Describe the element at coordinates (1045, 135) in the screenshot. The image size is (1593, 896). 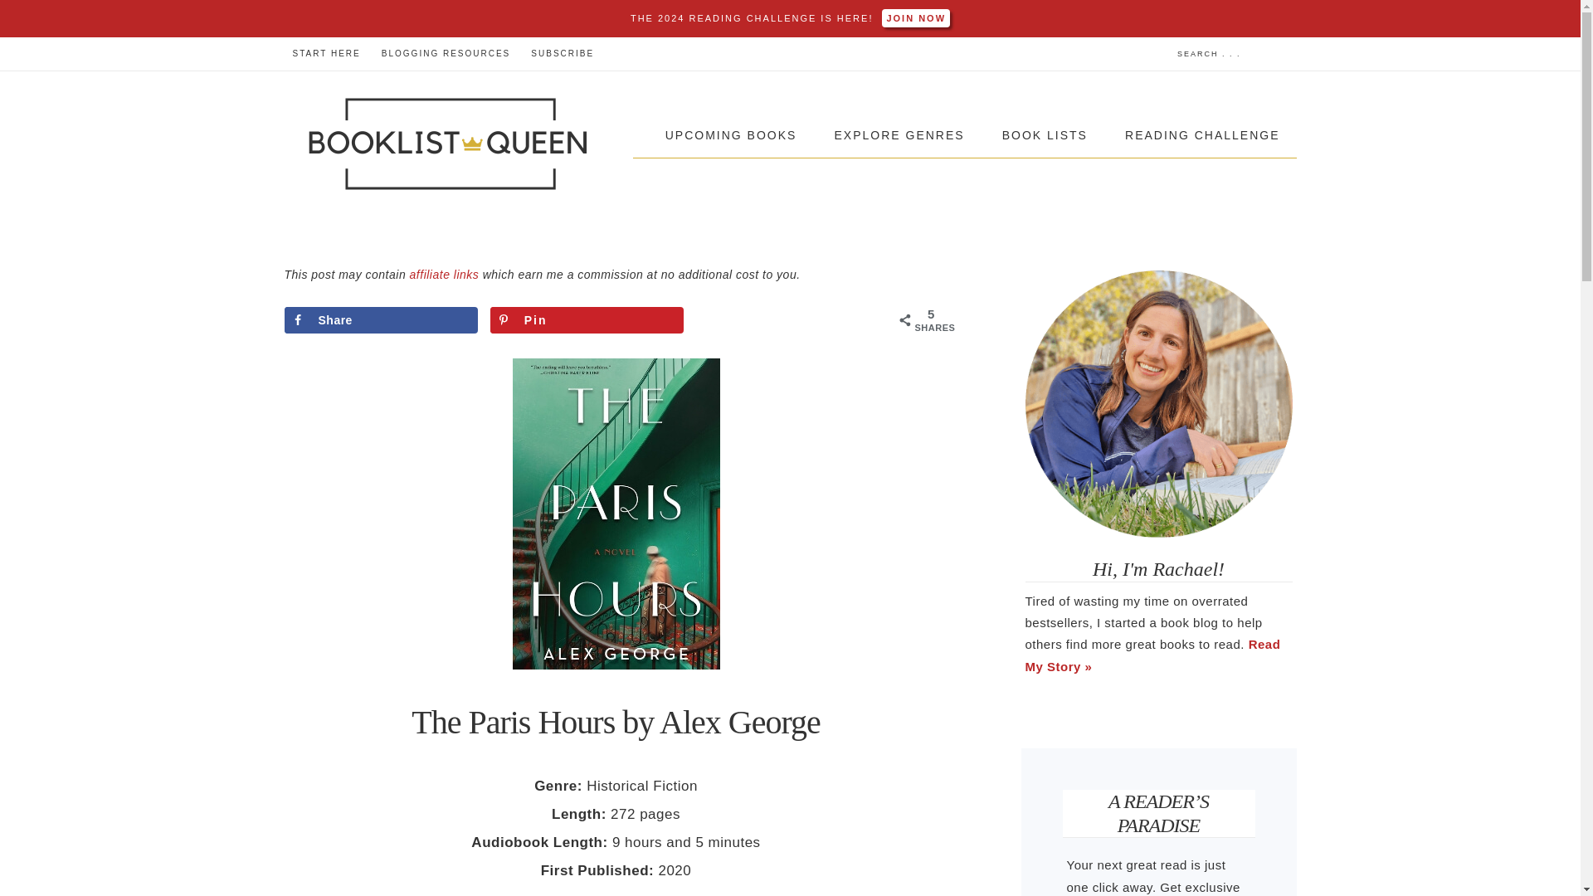
I see `BOOK LISTS` at that location.